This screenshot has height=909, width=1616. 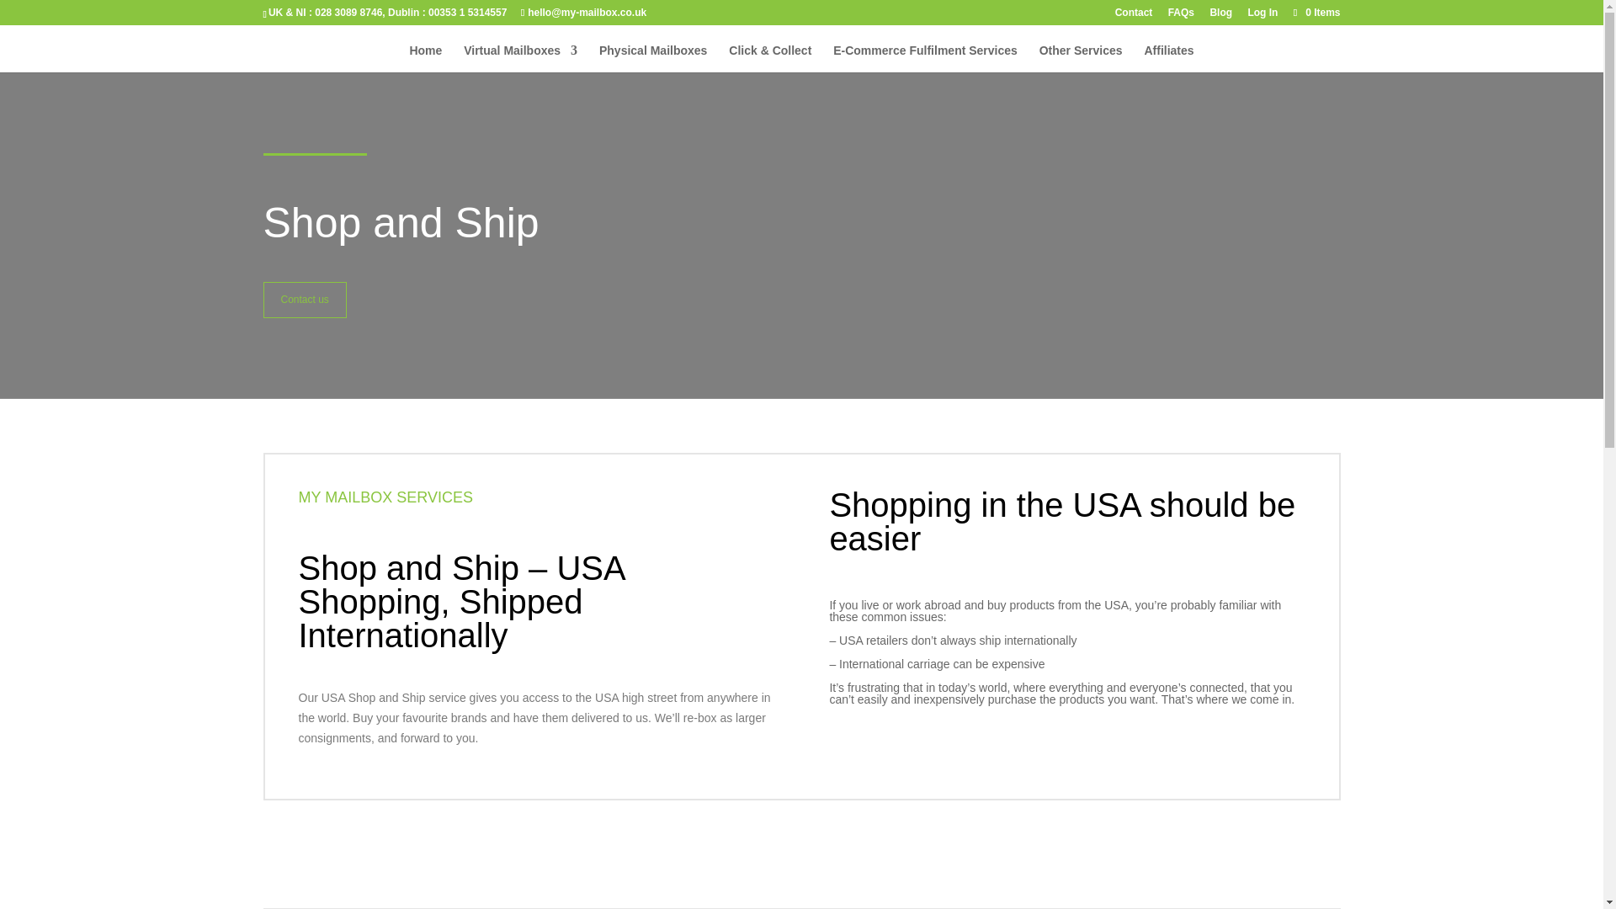 What do you see at coordinates (926, 58) in the screenshot?
I see `E-Commerce Fulfilment Services` at bounding box center [926, 58].